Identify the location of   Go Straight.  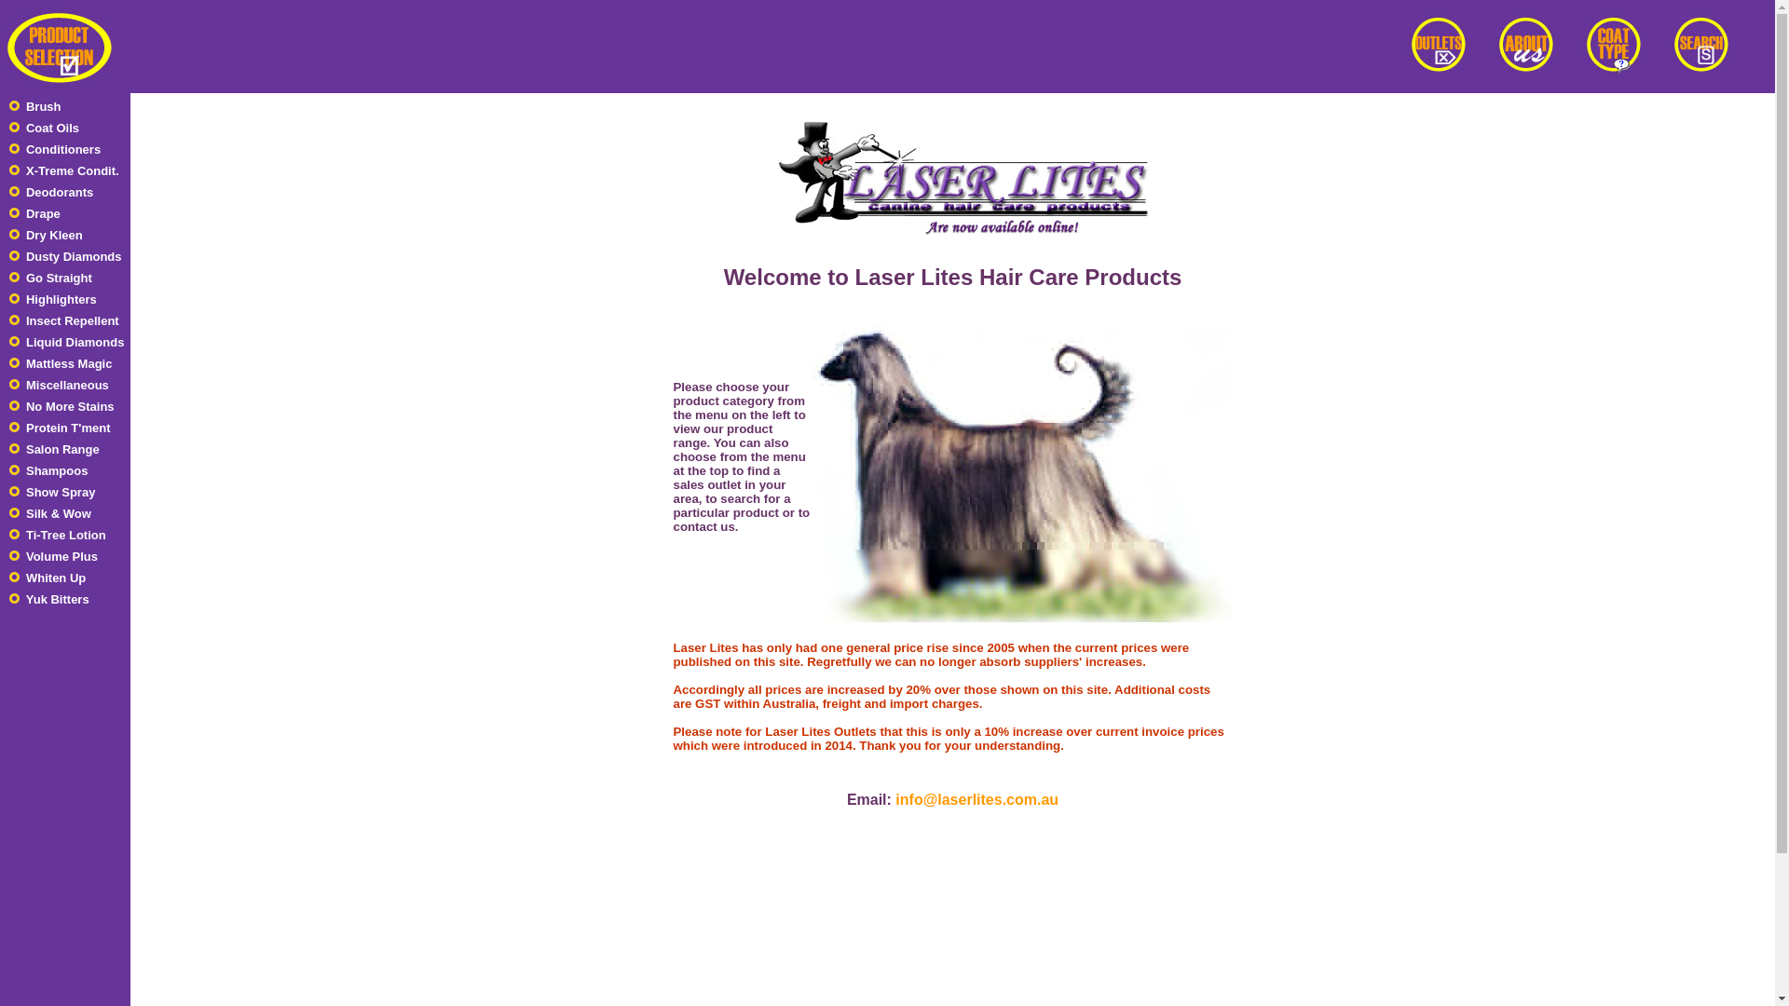
(50, 278).